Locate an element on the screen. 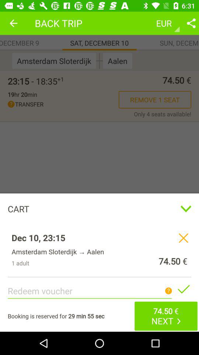 This screenshot has width=199, height=355. launch the icon below the 19hr 20min item is located at coordinates (63, 104).